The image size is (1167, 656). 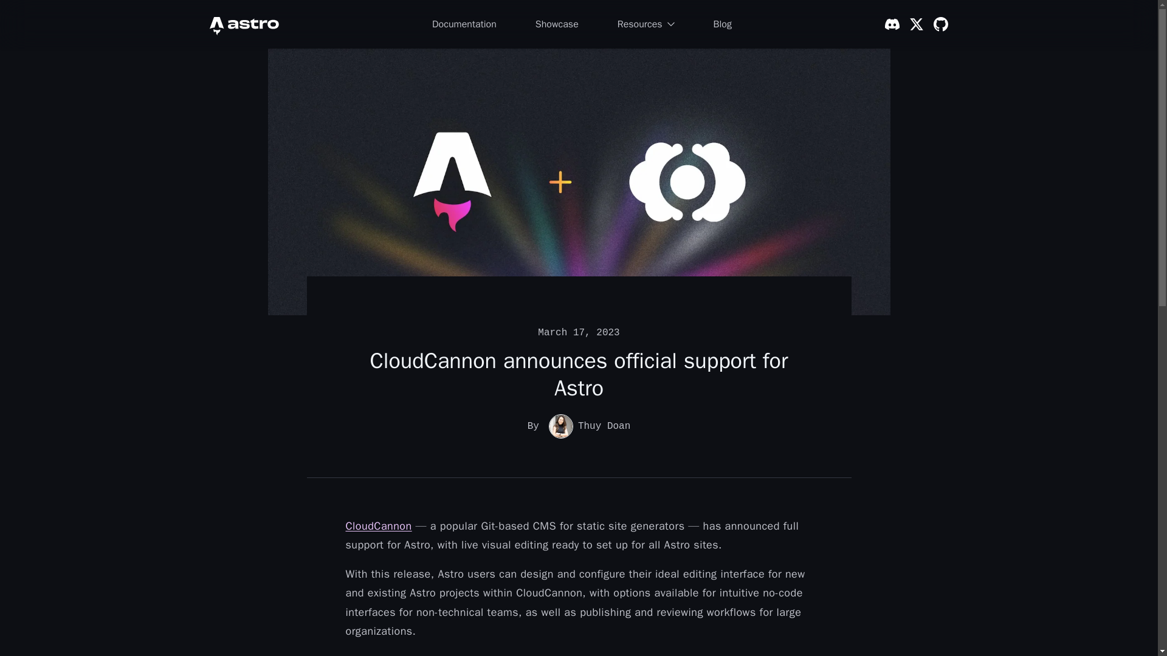 I want to click on Astro Logo, so click(x=243, y=24).